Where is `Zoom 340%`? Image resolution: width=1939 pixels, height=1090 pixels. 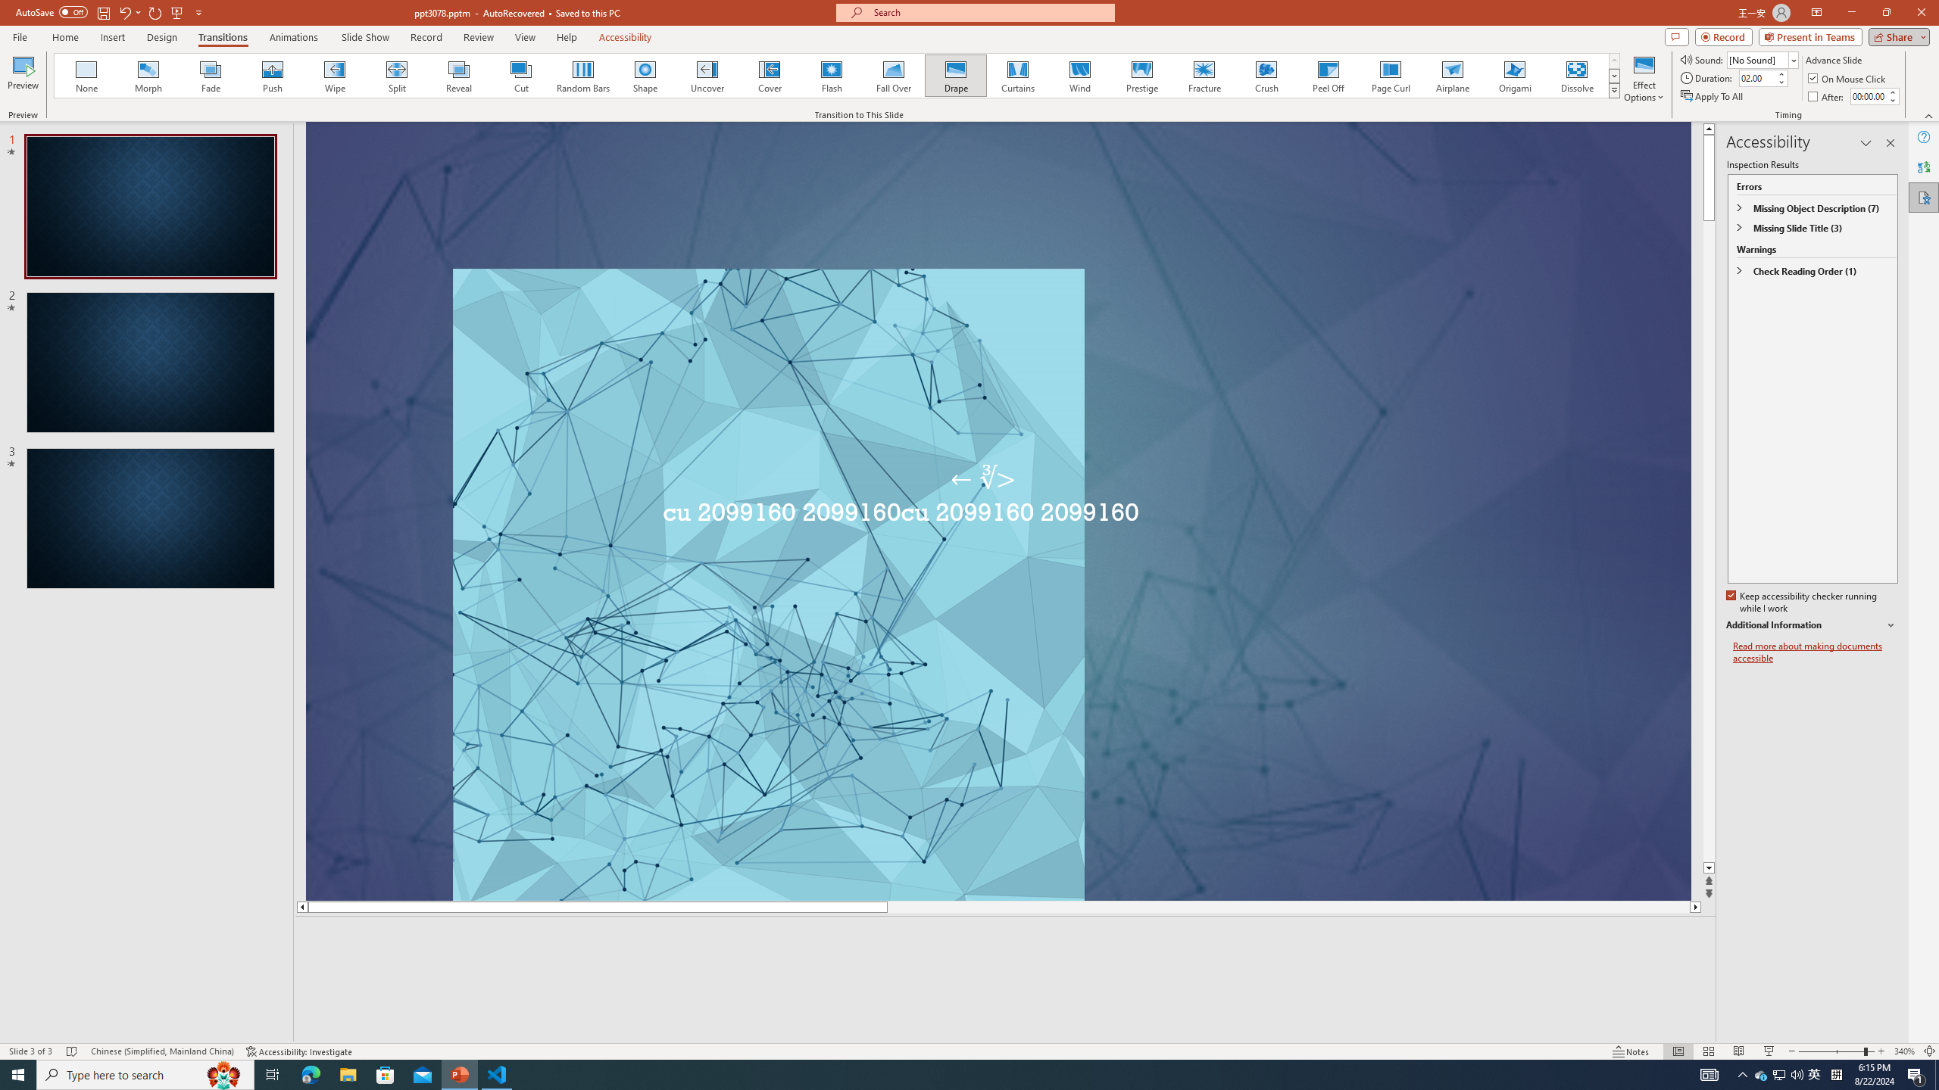
Zoom 340% is located at coordinates (1904, 1051).